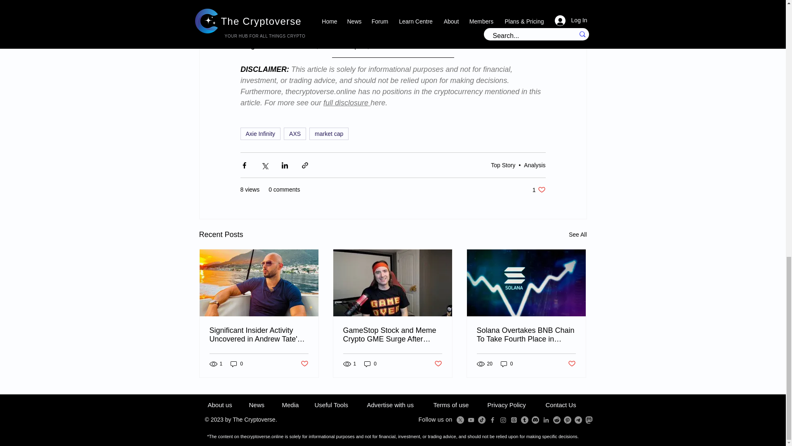 This screenshot has width=792, height=446. Describe the element at coordinates (346, 102) in the screenshot. I see `full disclosure` at that location.